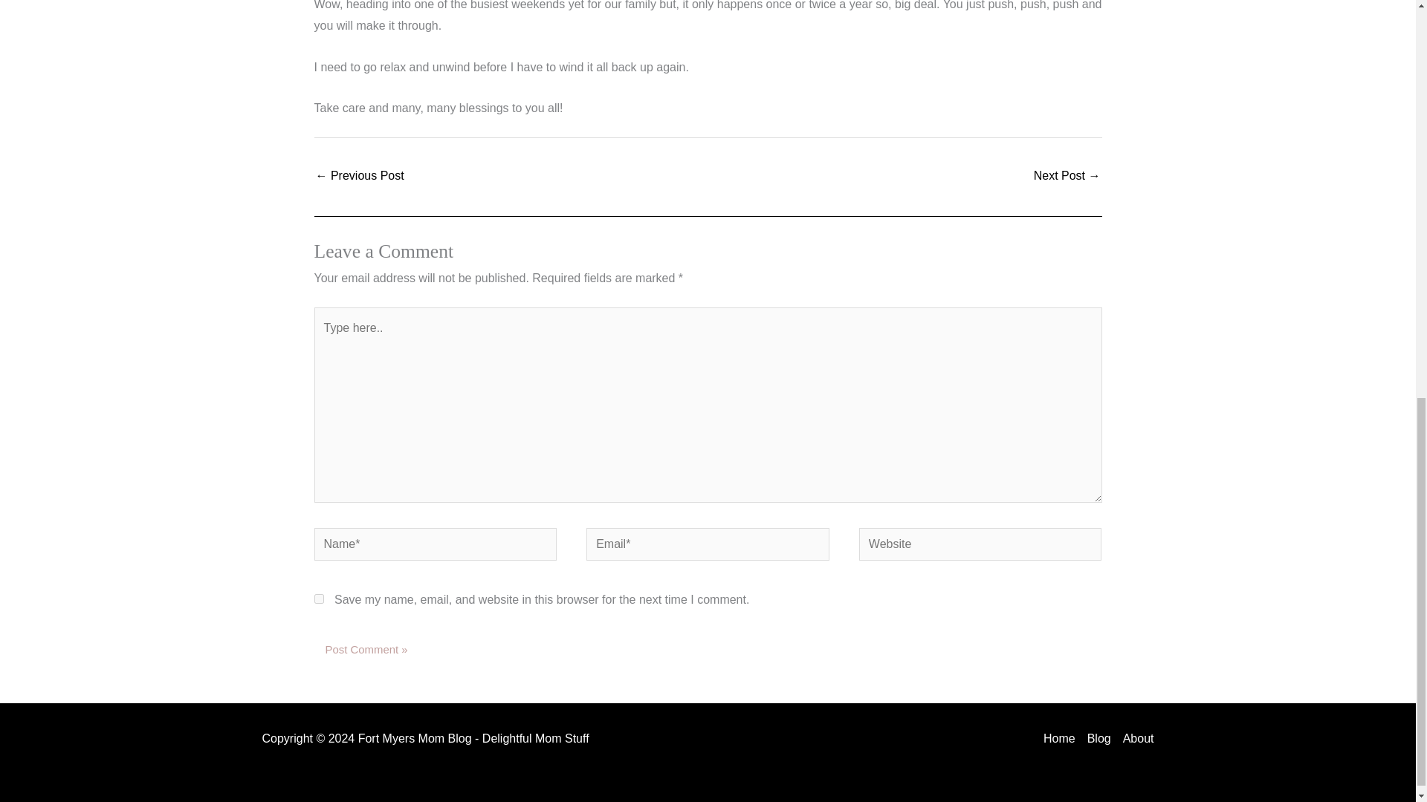 The height and width of the screenshot is (802, 1427). Describe the element at coordinates (318, 599) in the screenshot. I see `yes` at that location.